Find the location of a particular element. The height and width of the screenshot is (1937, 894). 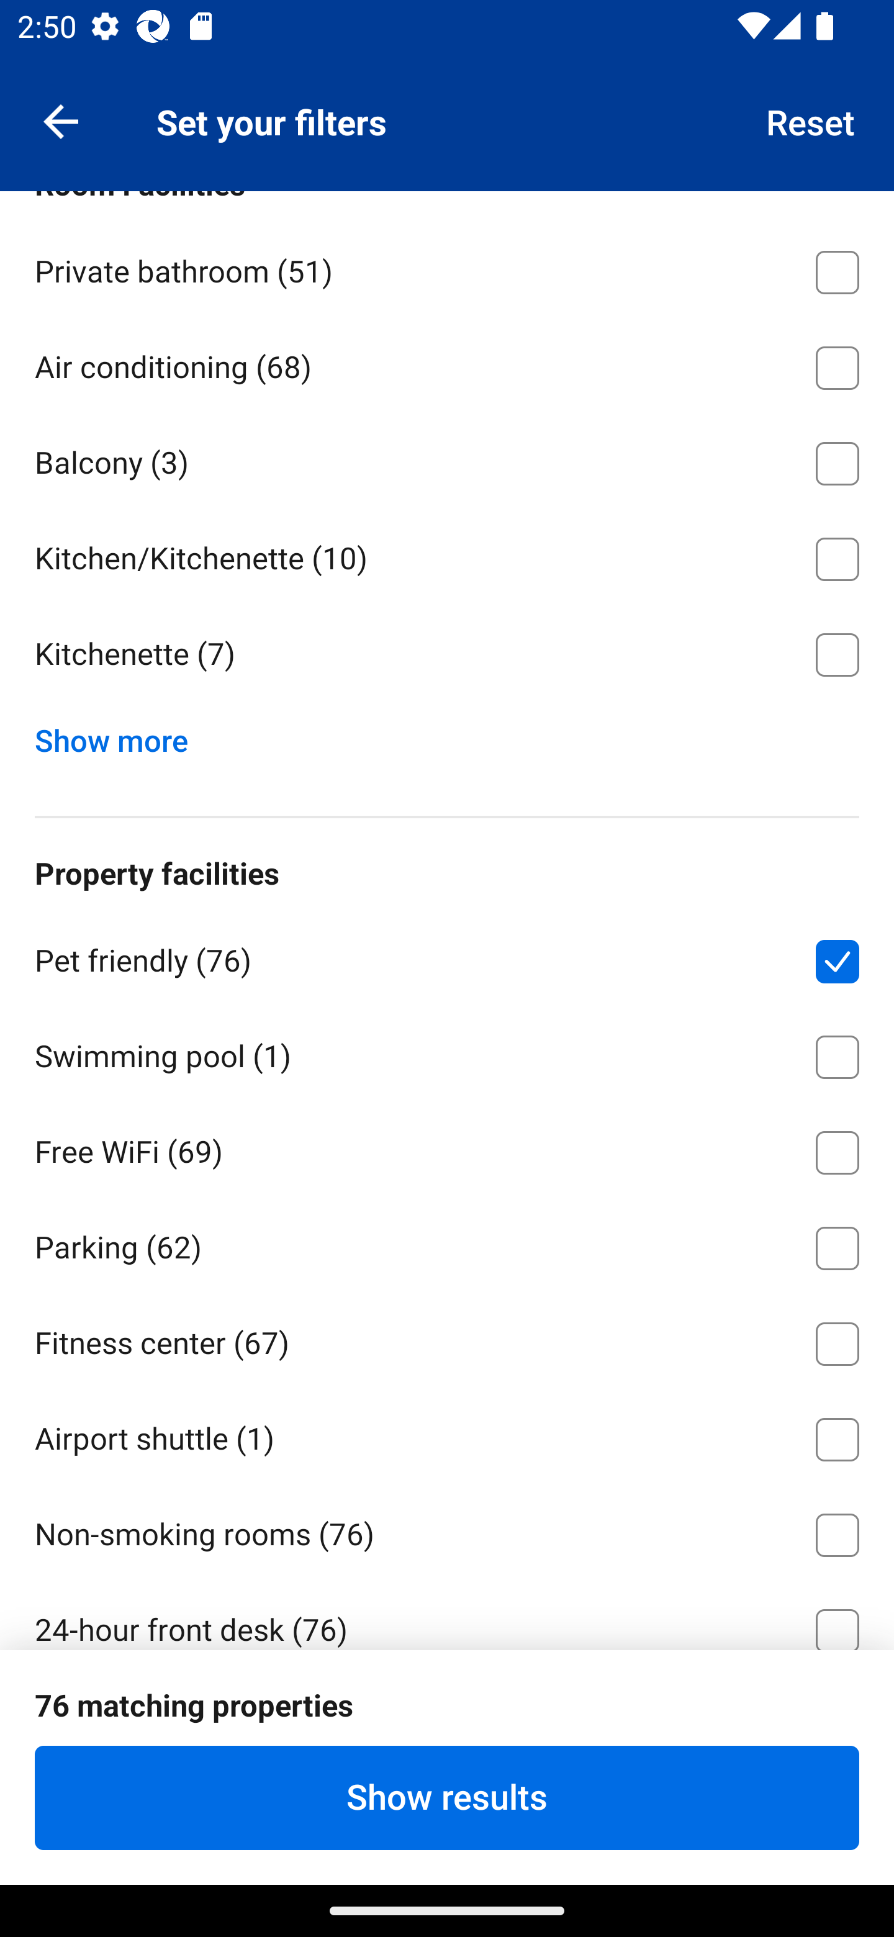

Free WiFi ⁦(69) is located at coordinates (447, 1149).